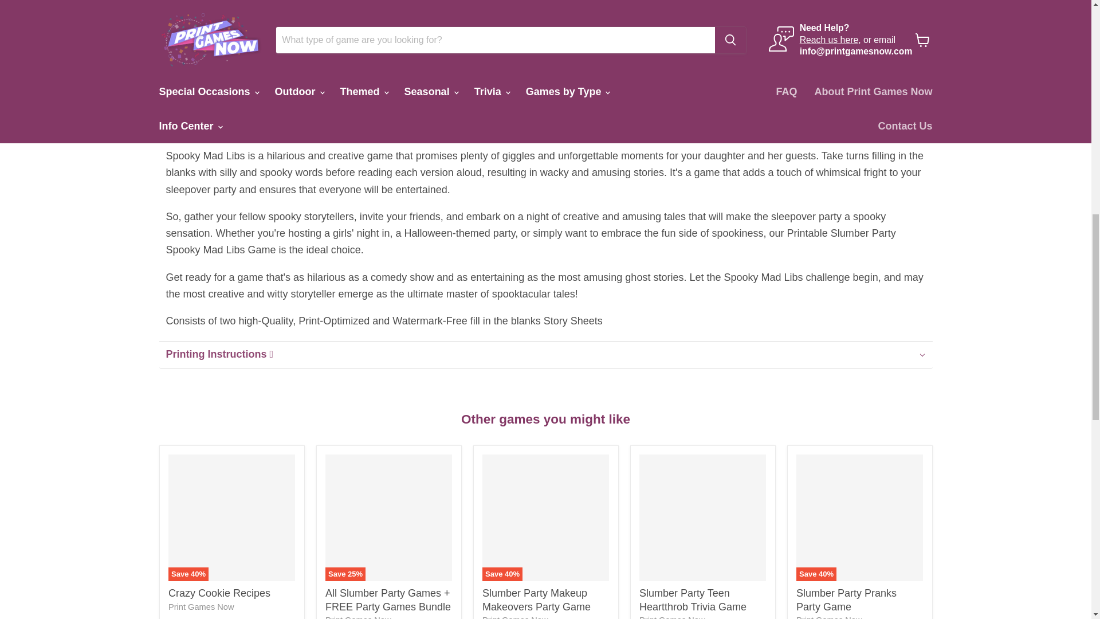  Describe the element at coordinates (357, 617) in the screenshot. I see `Print Games Now` at that location.